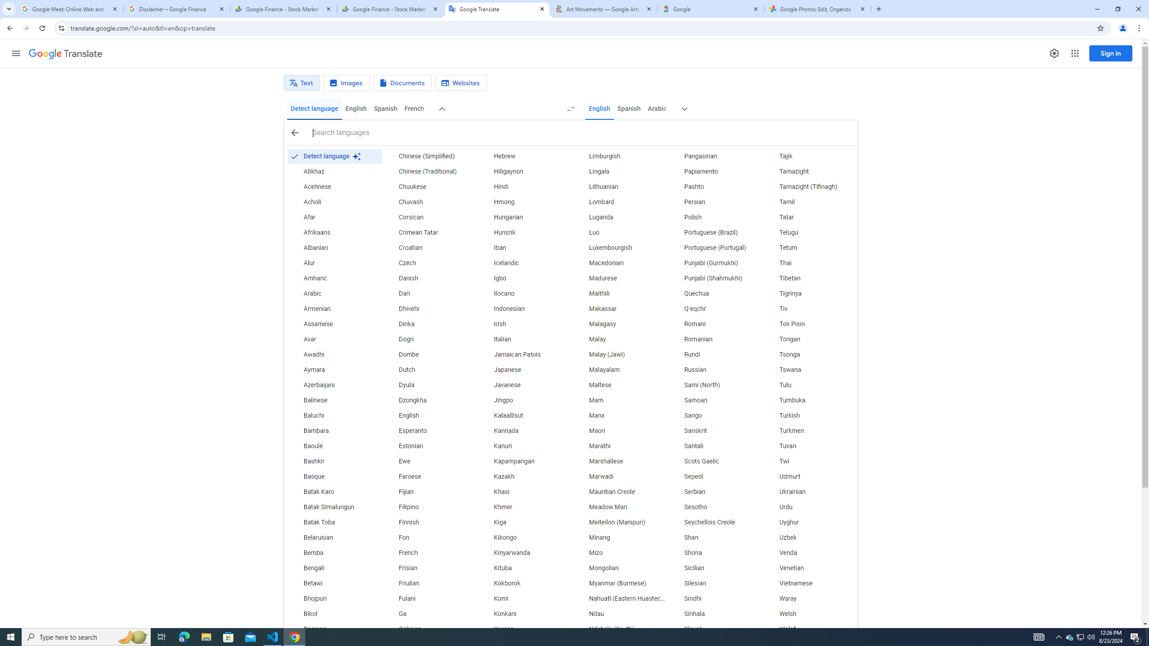 The image size is (1149, 646). Describe the element at coordinates (715, 294) in the screenshot. I see `Quechua` at that location.